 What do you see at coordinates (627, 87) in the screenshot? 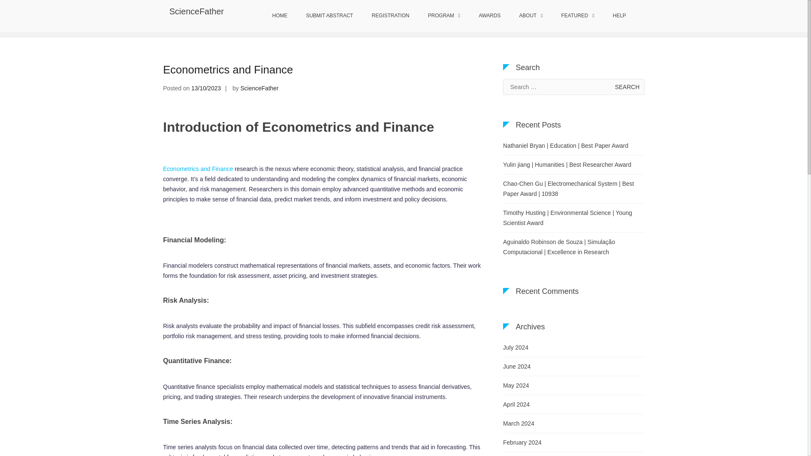
I see `Search` at bounding box center [627, 87].